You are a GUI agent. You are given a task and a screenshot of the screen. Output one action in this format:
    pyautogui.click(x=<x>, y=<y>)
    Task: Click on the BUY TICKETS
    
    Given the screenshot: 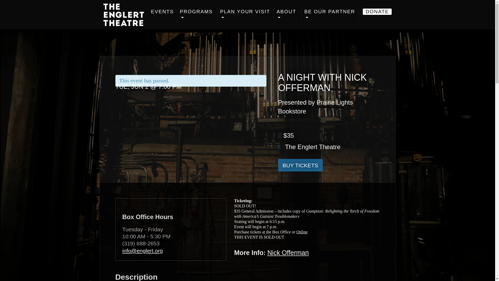 What is the action you would take?
    pyautogui.click(x=300, y=165)
    